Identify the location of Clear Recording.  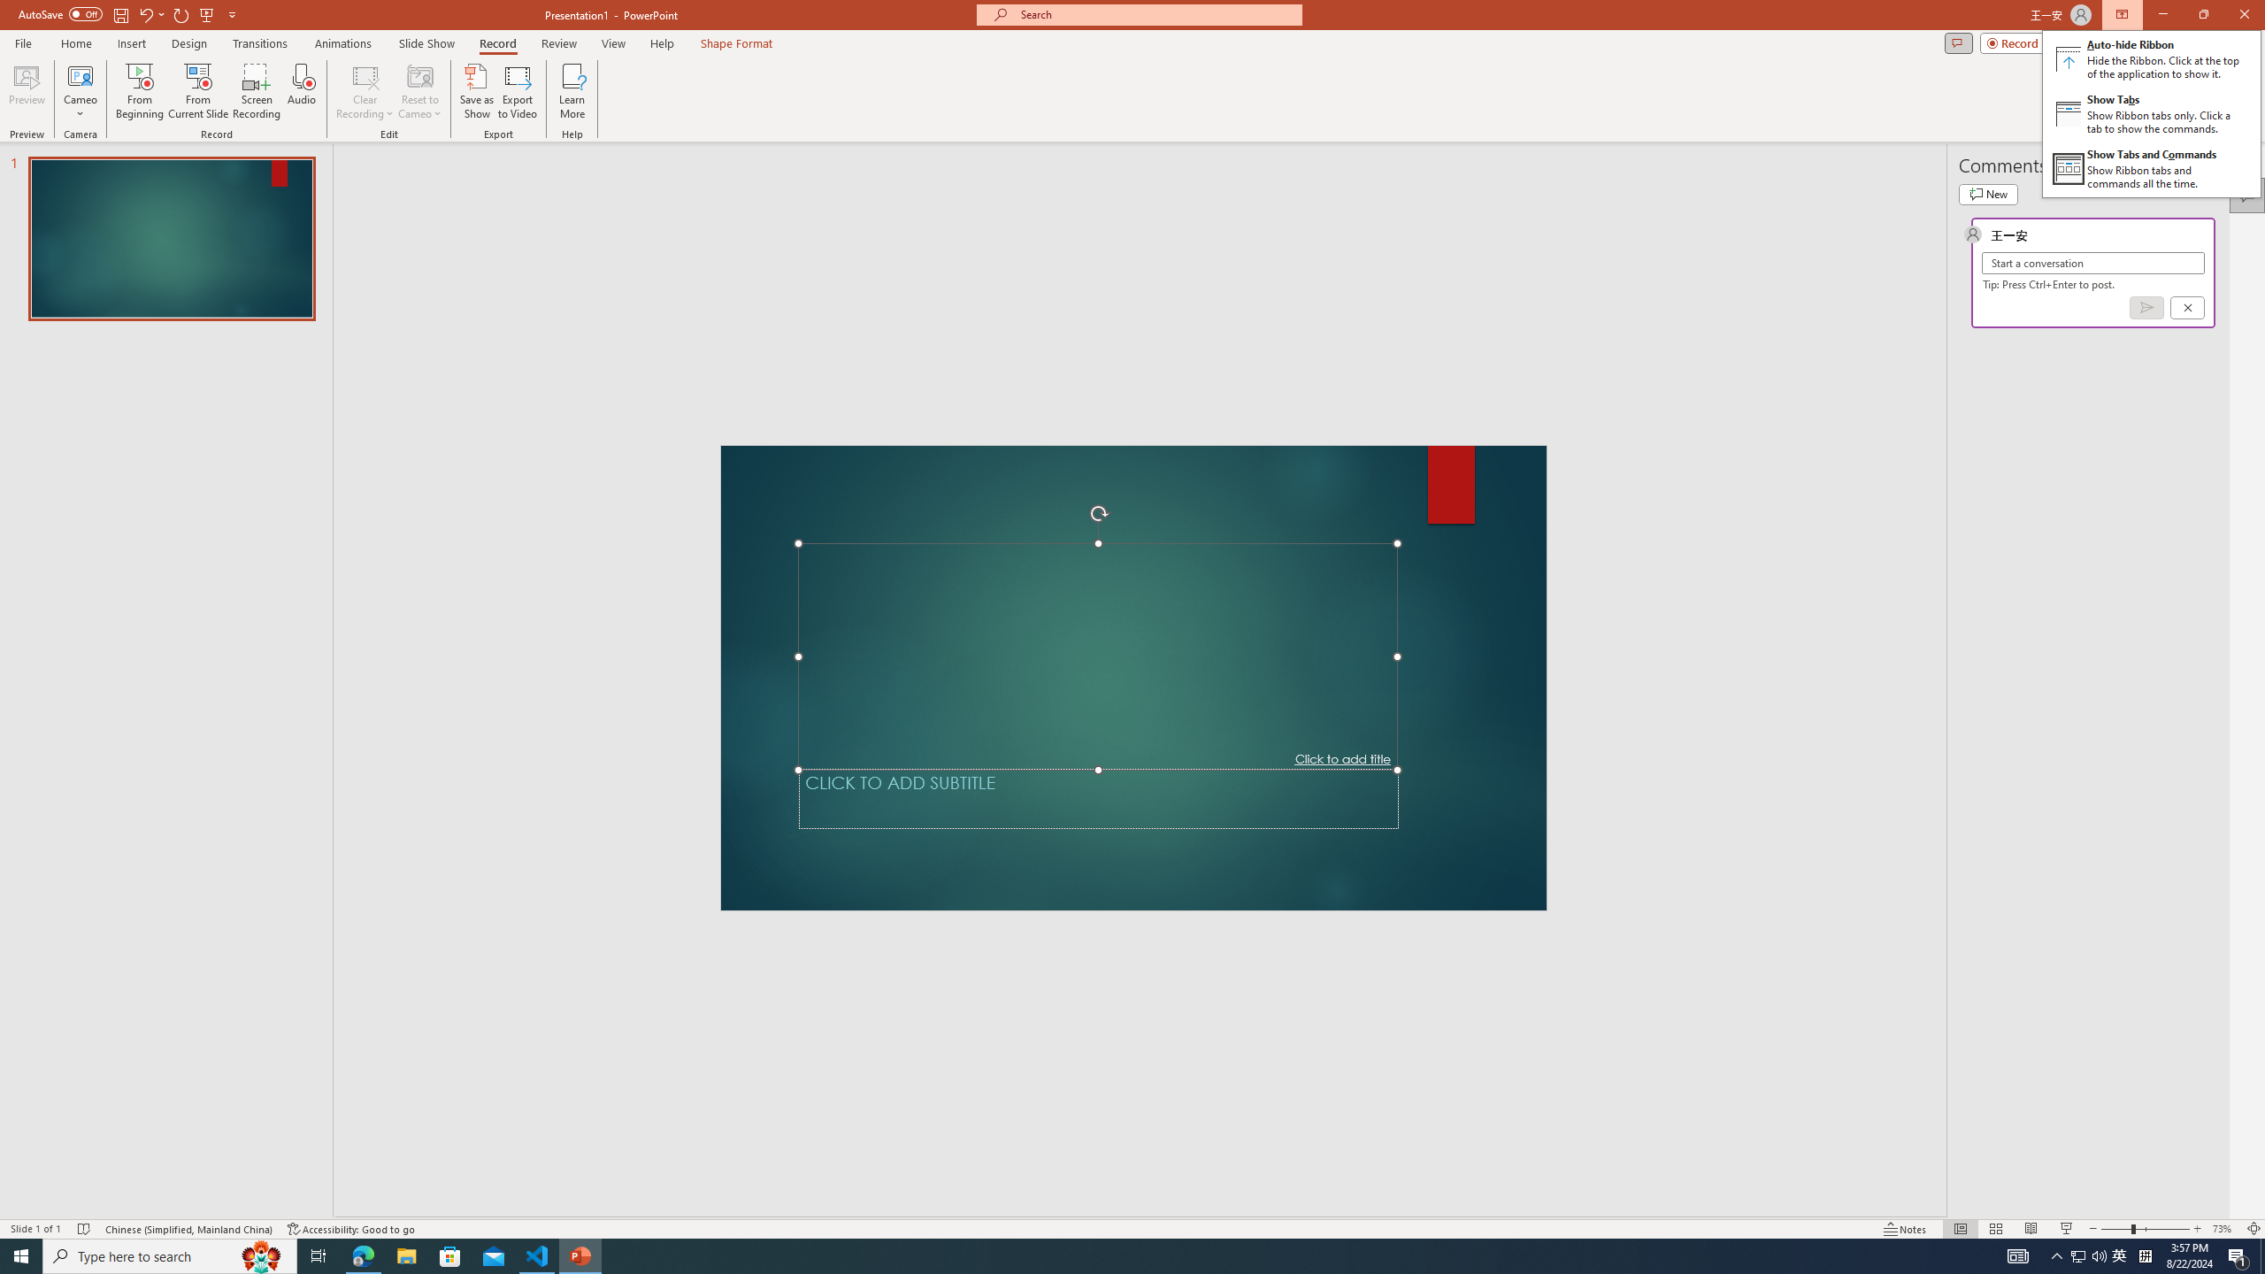
(365, 91).